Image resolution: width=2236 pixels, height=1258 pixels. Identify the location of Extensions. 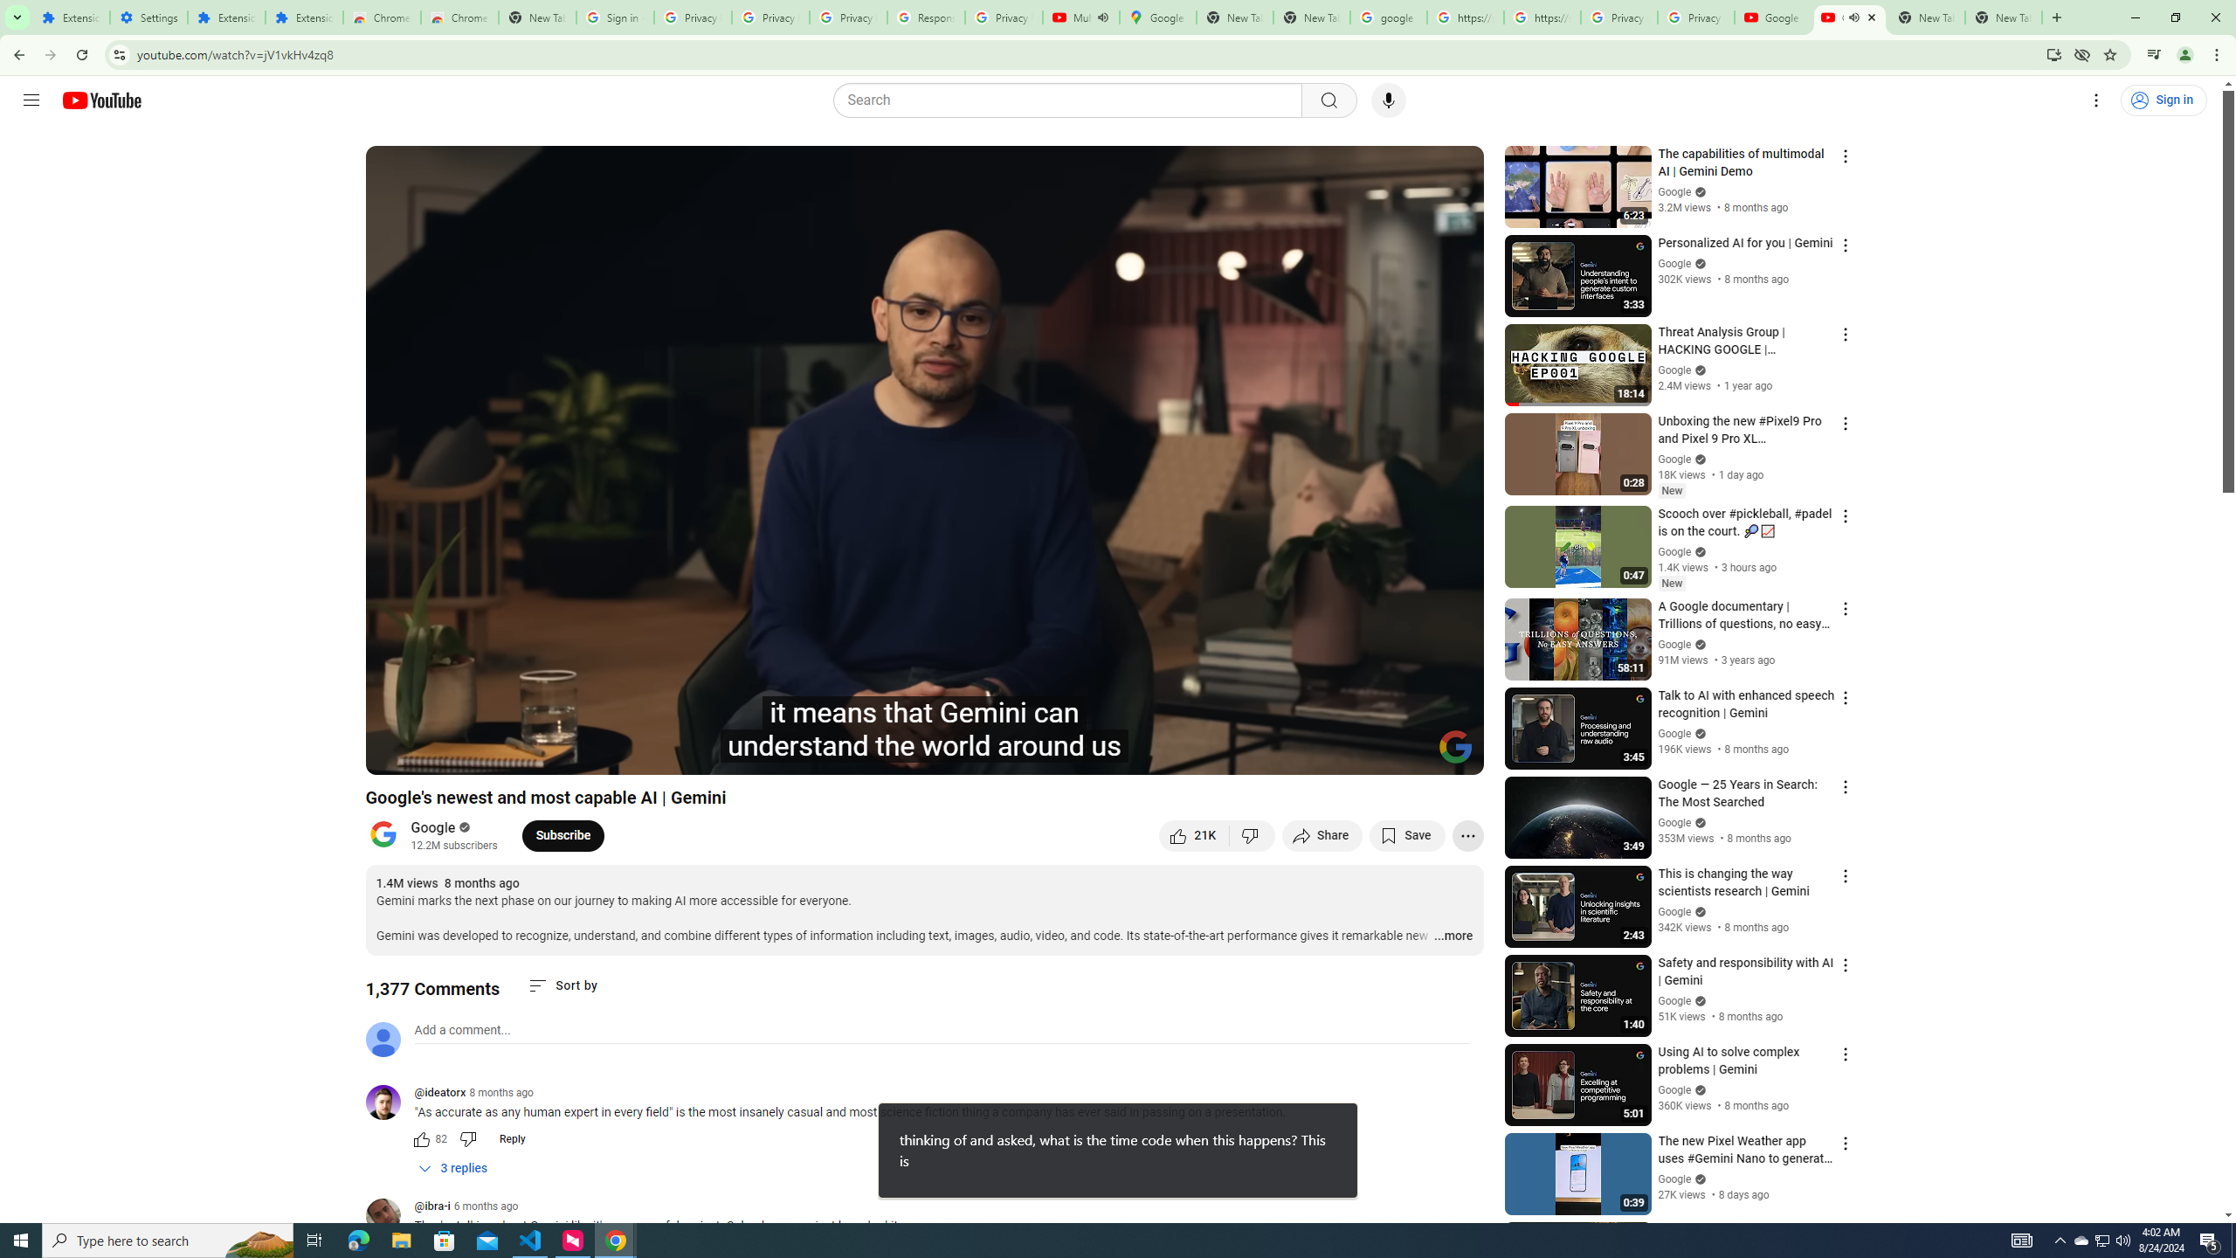
(304, 17).